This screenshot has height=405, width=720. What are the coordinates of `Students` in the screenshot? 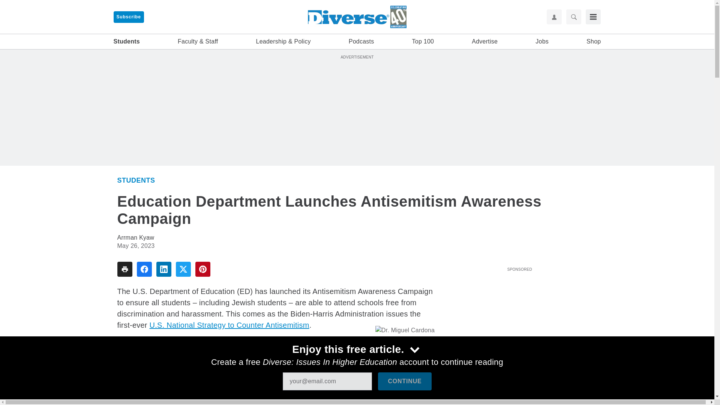 It's located at (136, 180).